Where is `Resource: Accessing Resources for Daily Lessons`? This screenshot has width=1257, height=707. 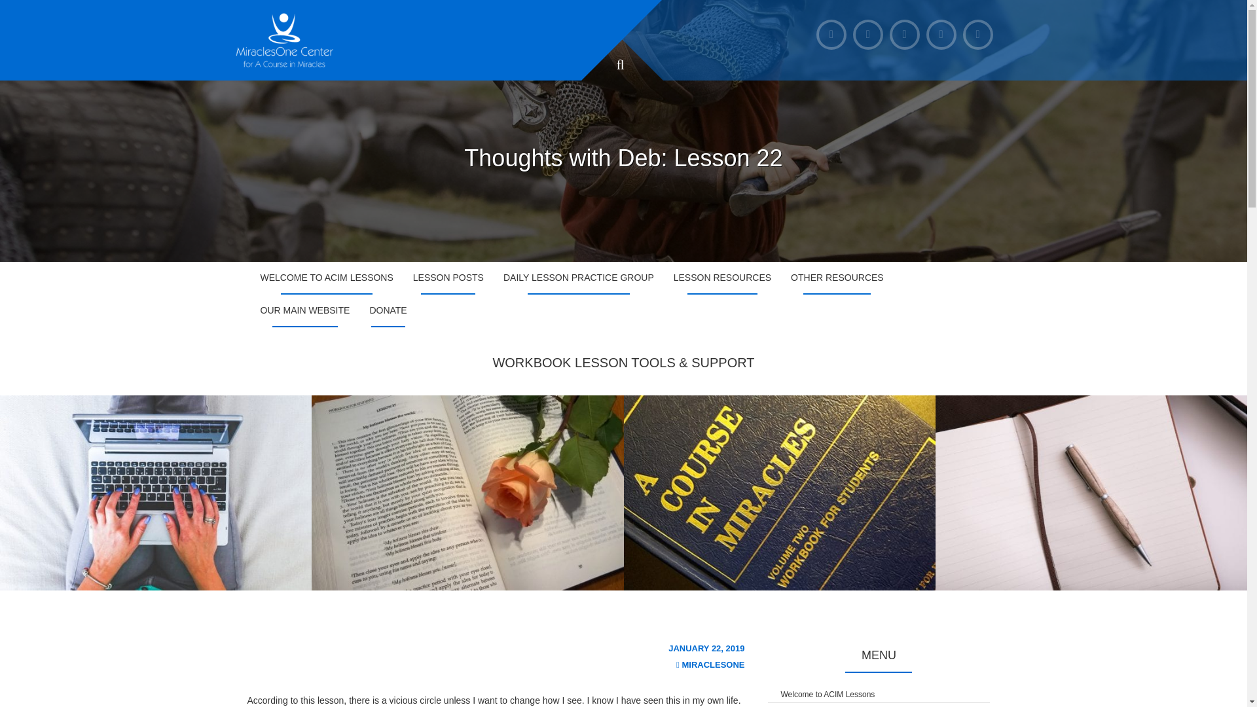
Resource: Accessing Resources for Daily Lessons is located at coordinates (156, 492).